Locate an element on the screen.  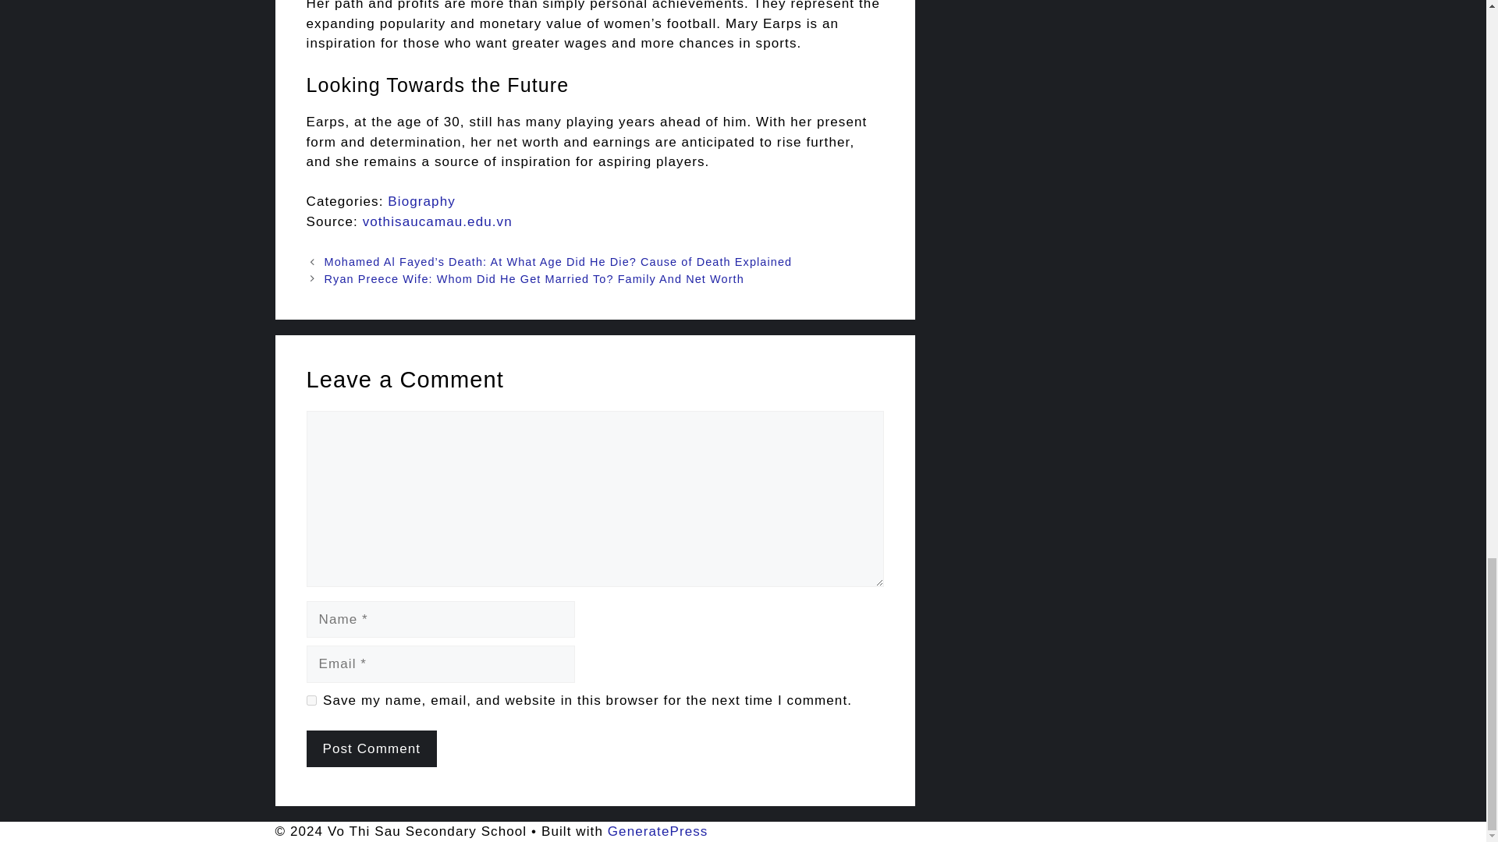
GeneratePress is located at coordinates (658, 831).